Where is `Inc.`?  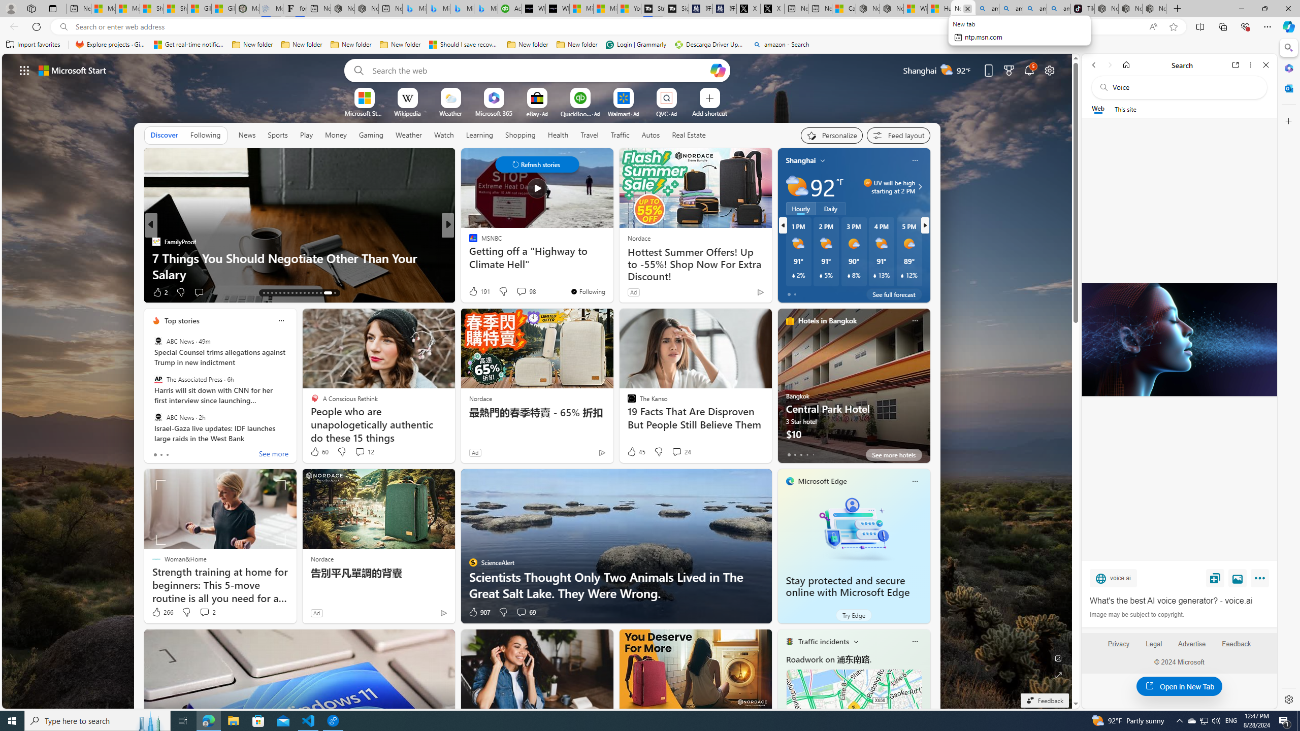 Inc. is located at coordinates (468, 242).